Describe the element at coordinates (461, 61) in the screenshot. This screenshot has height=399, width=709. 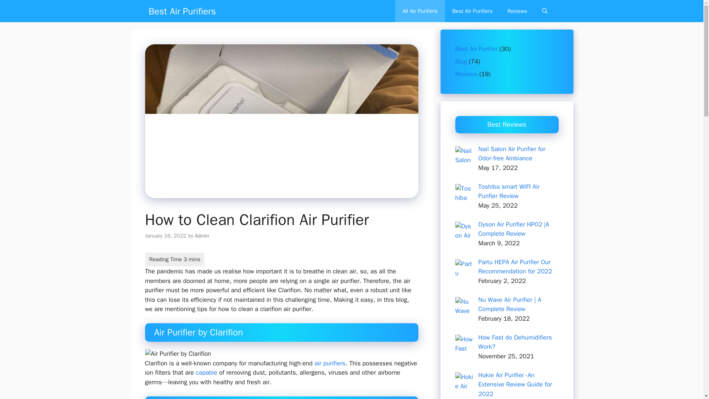
I see `Blog` at that location.